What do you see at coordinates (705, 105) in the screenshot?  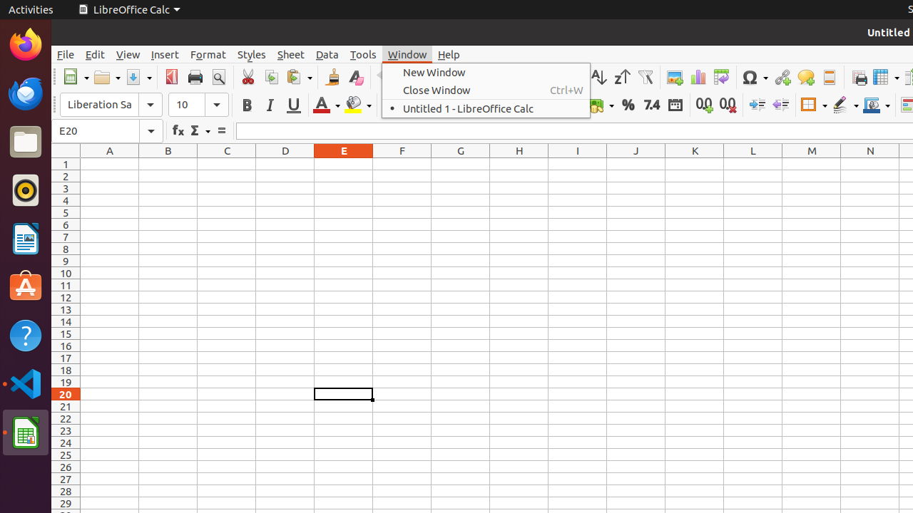 I see `Add Decimal Place` at bounding box center [705, 105].